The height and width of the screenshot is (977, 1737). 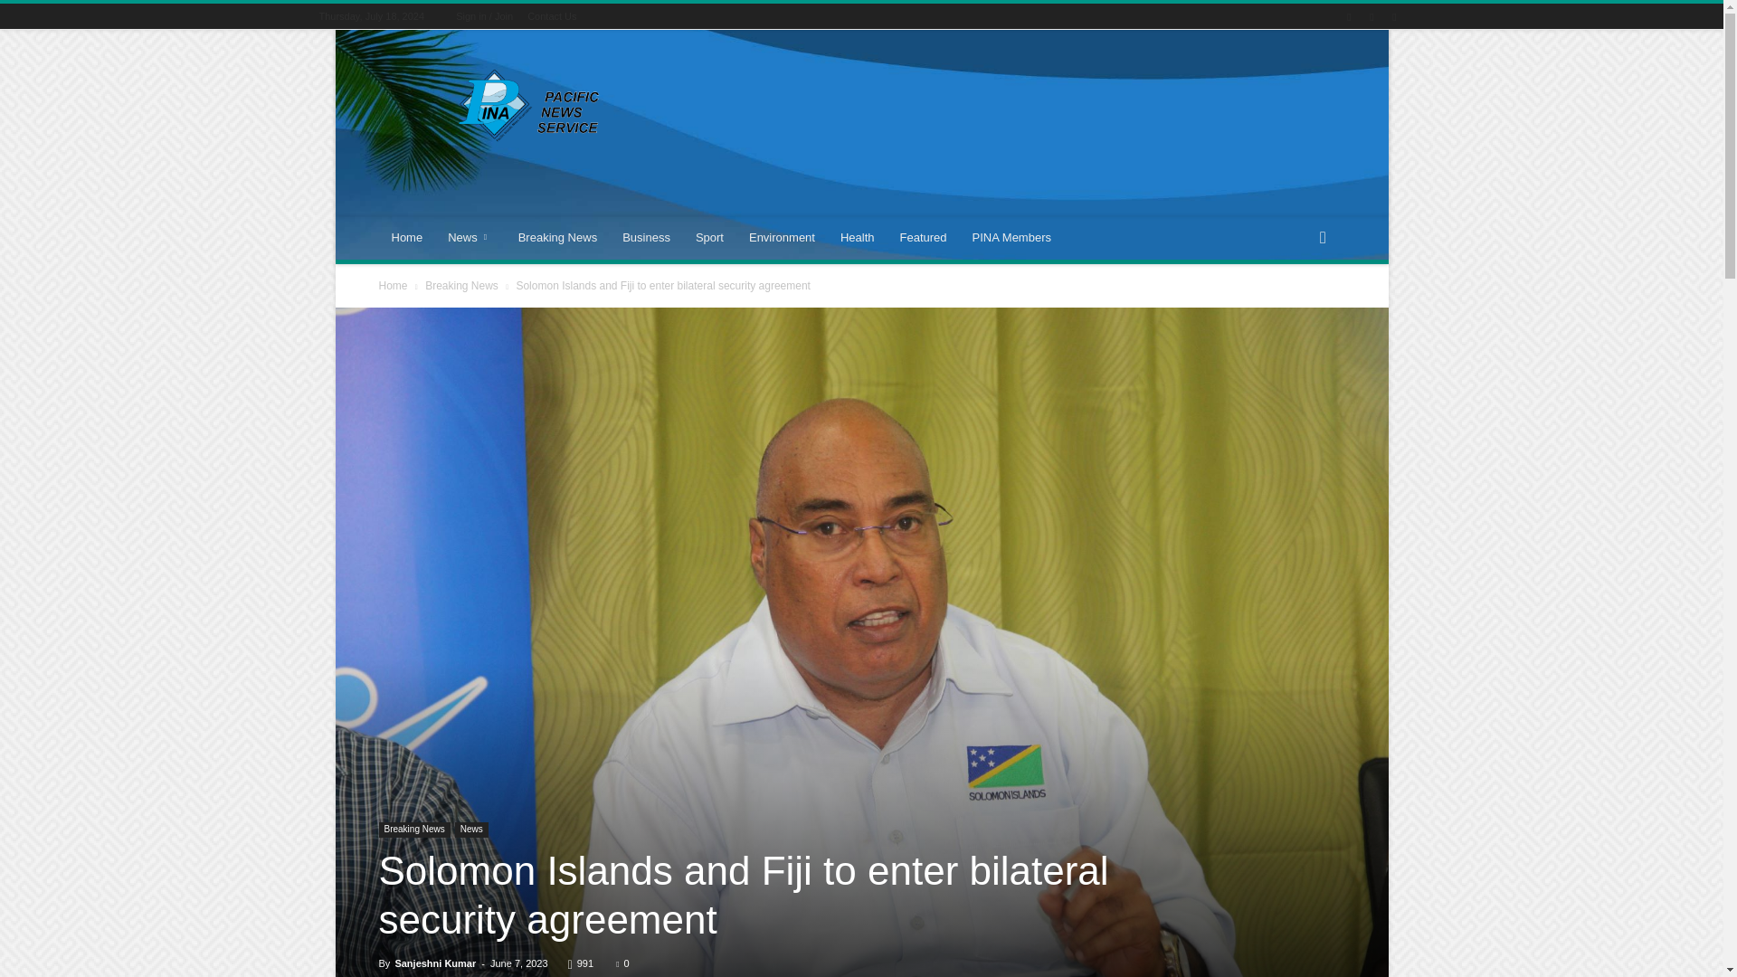 What do you see at coordinates (552, 15) in the screenshot?
I see `Contact Us` at bounding box center [552, 15].